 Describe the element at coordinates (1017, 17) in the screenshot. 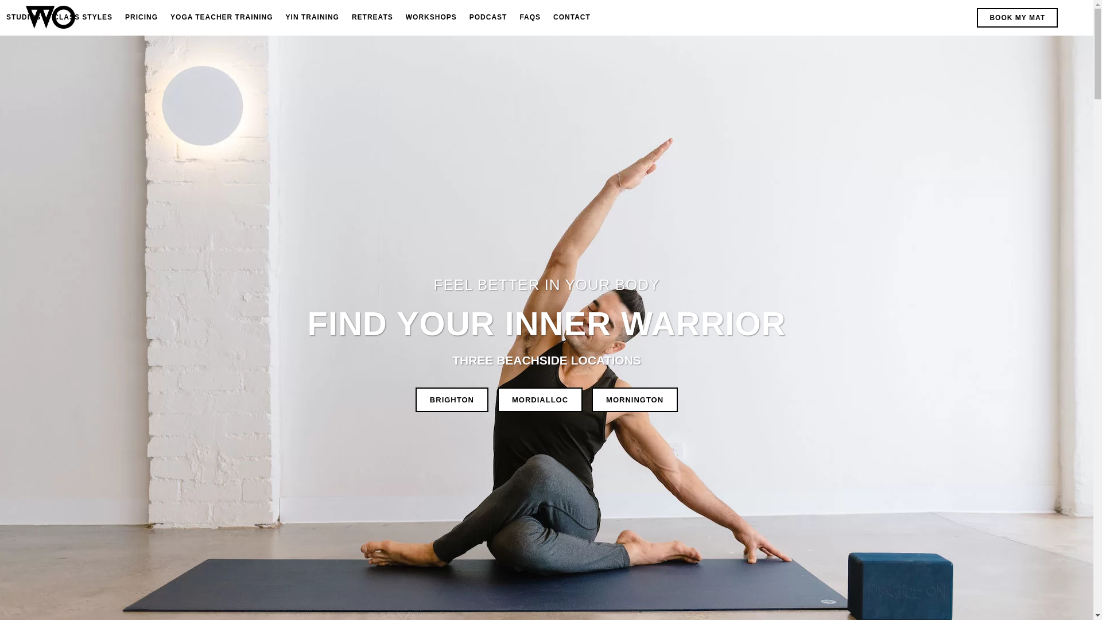

I see `BOOK MY MAT` at that location.